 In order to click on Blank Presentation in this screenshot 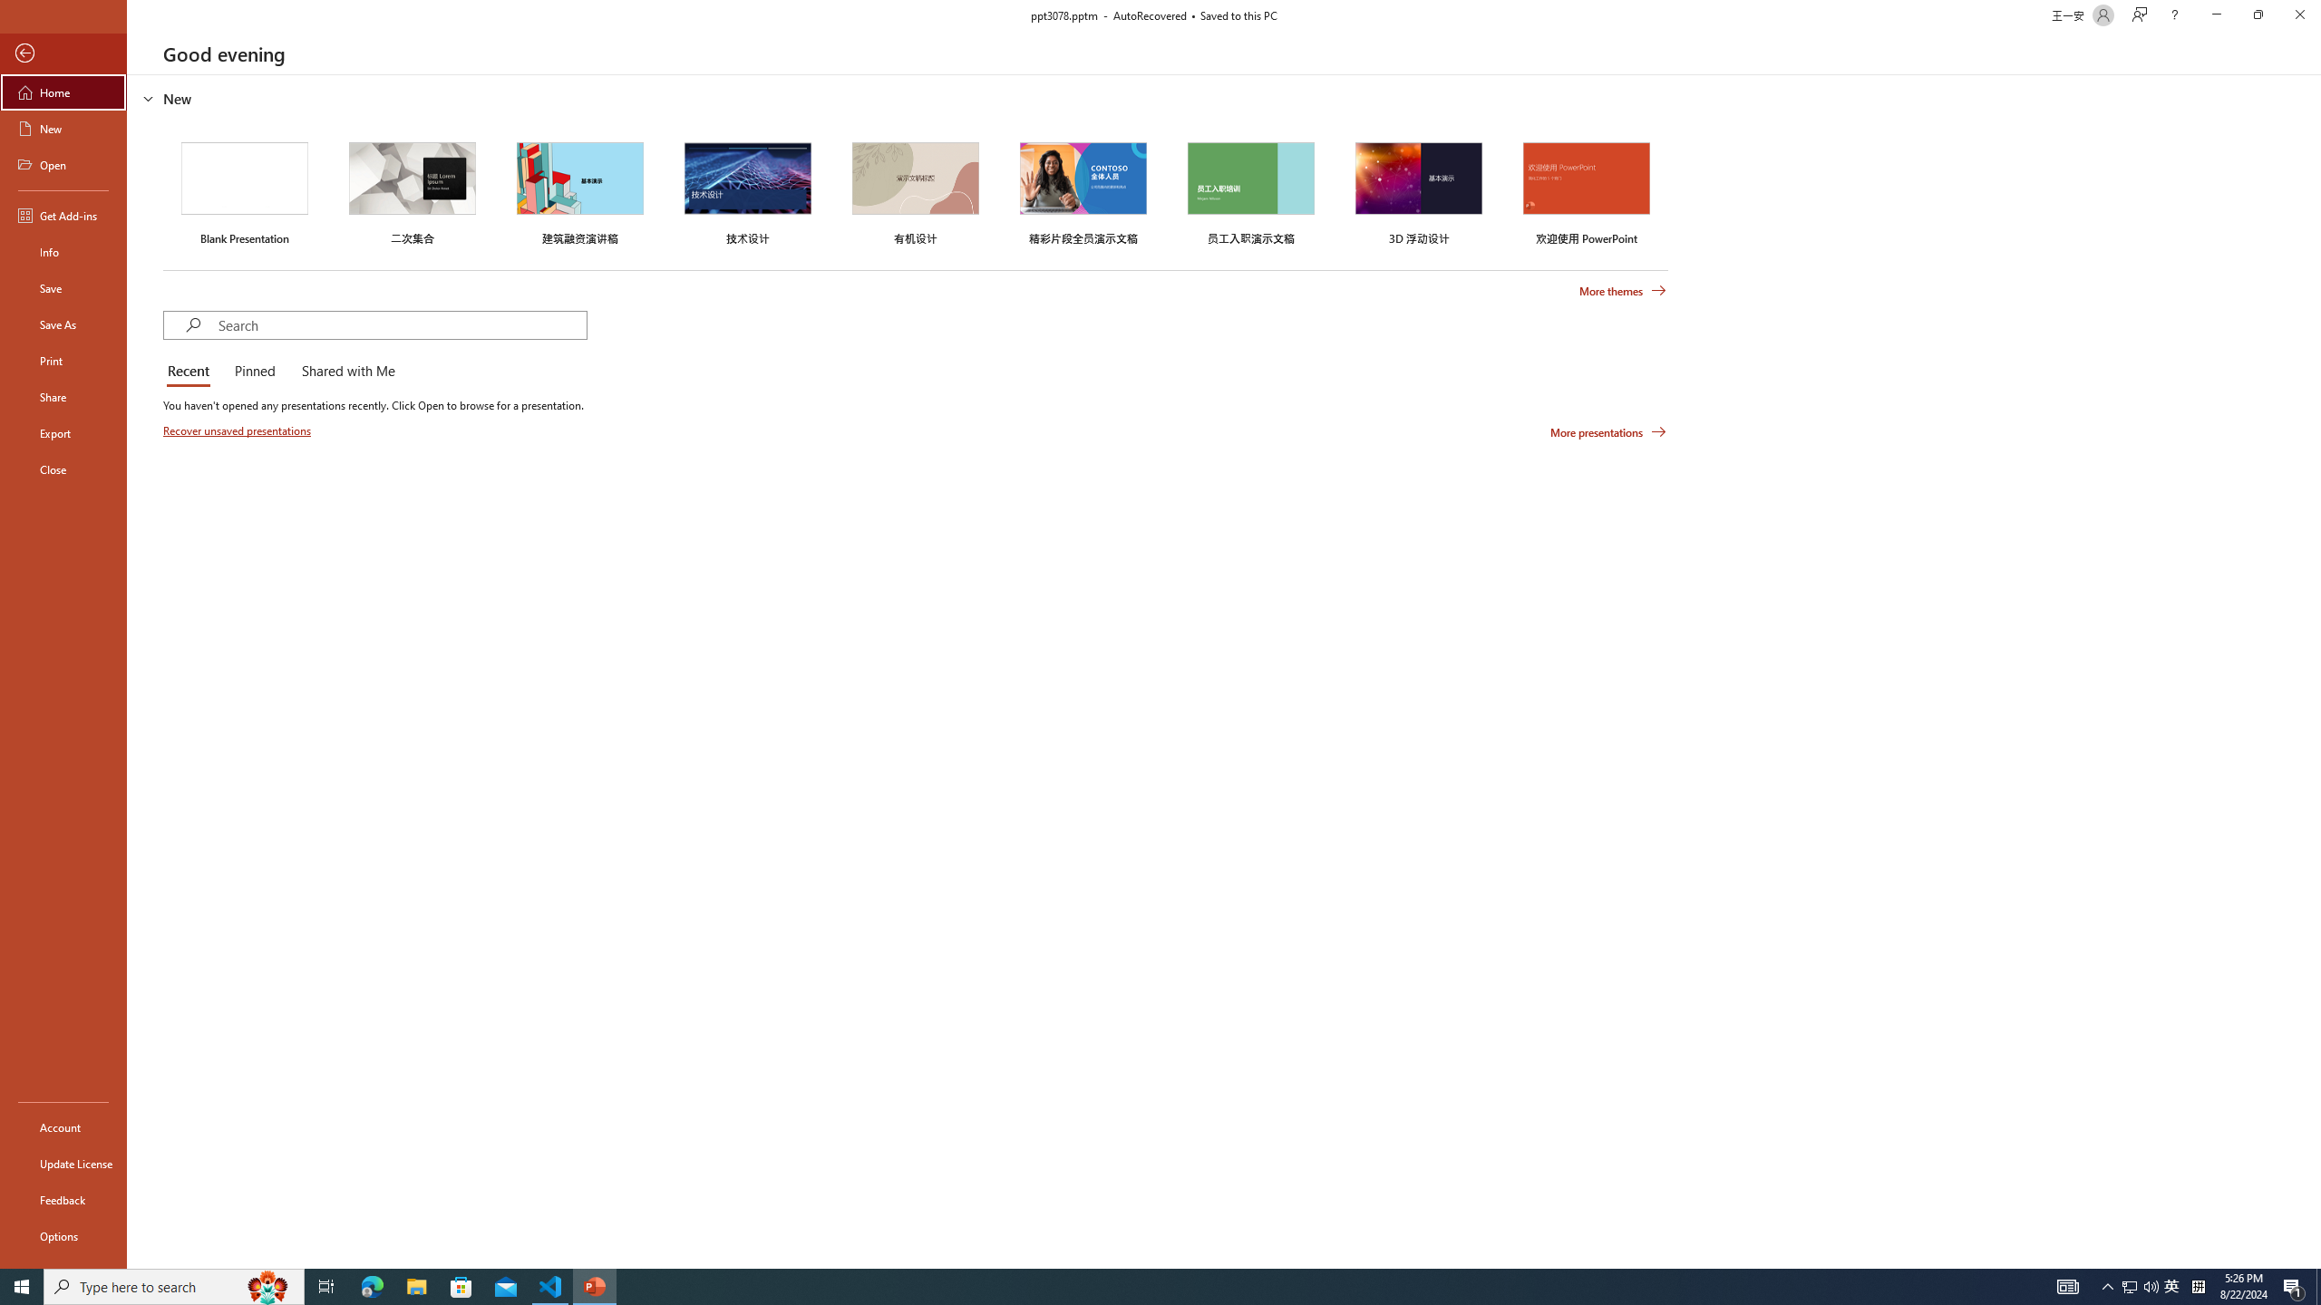, I will do `click(245, 190)`.